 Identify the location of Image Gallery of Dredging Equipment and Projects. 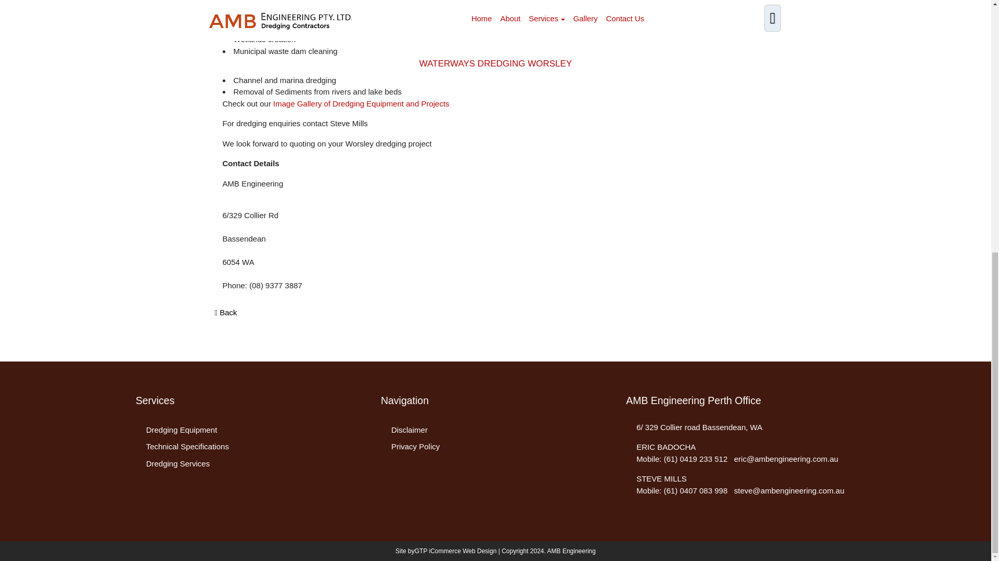
(361, 104).